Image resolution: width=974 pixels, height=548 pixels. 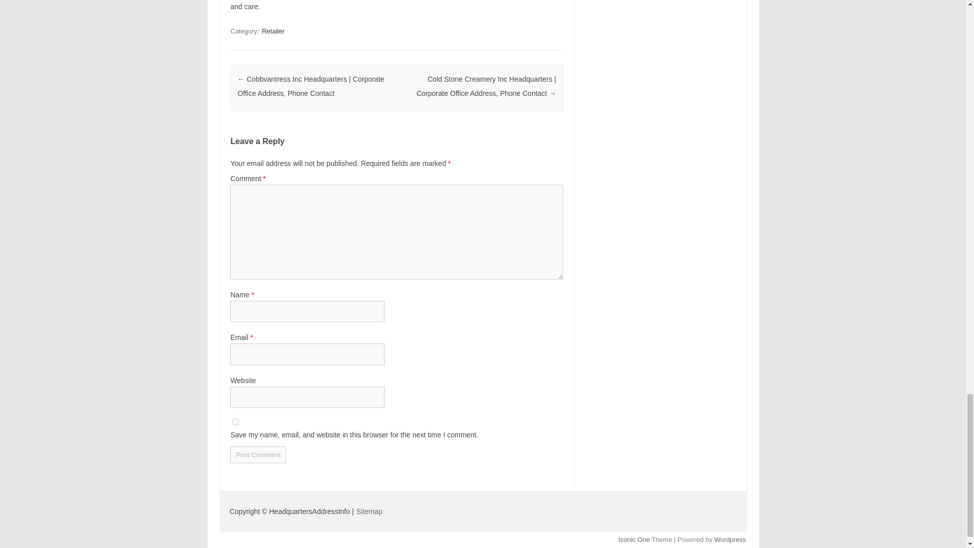 What do you see at coordinates (273, 31) in the screenshot?
I see `Retailer` at bounding box center [273, 31].